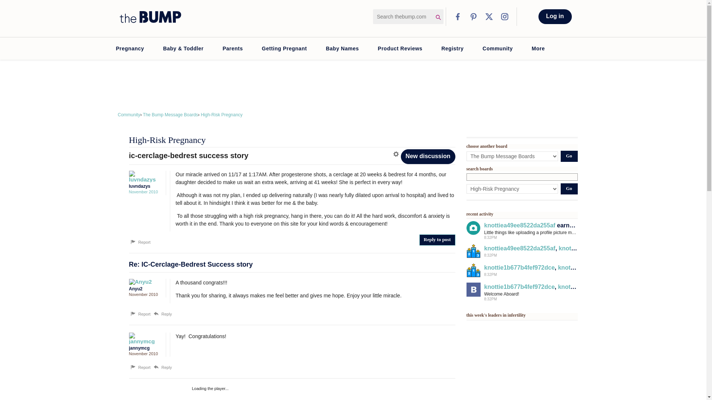 The width and height of the screenshot is (712, 400). I want to click on luvndazys, so click(143, 176).